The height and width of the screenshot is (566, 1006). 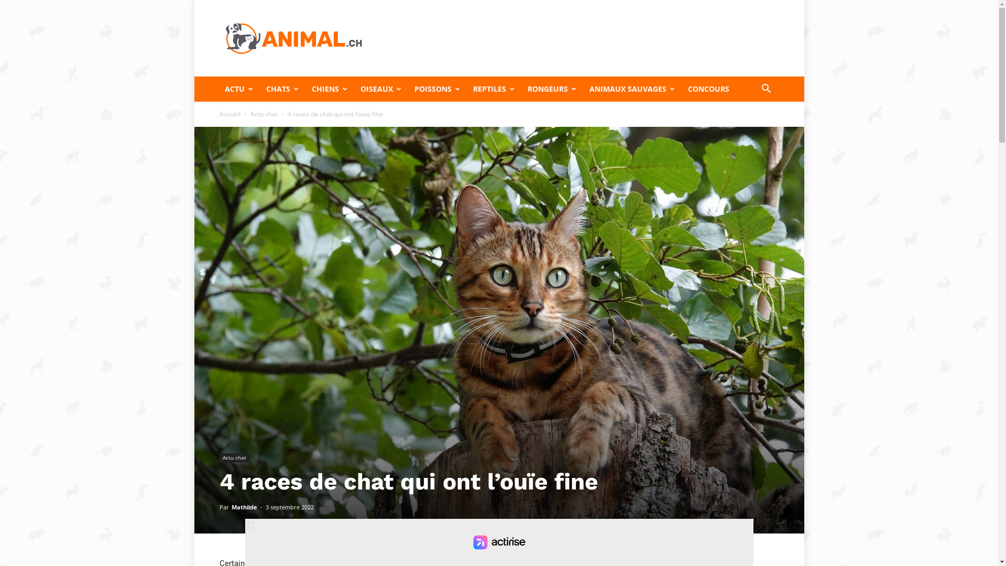 What do you see at coordinates (438, 89) in the screenshot?
I see `POISSONS` at bounding box center [438, 89].